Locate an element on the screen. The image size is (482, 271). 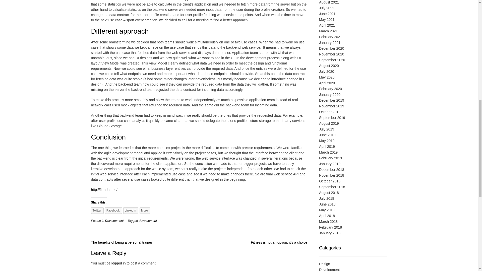
Click to share on Facebook is located at coordinates (113, 211).